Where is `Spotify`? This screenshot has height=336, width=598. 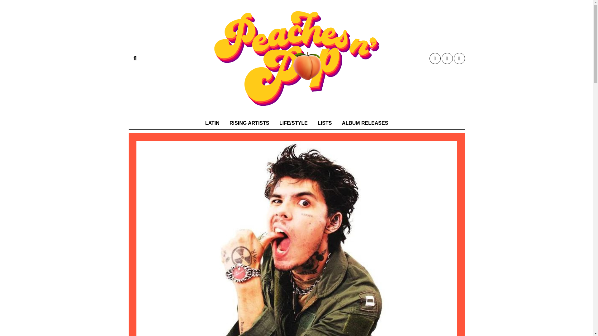
Spotify is located at coordinates (459, 58).